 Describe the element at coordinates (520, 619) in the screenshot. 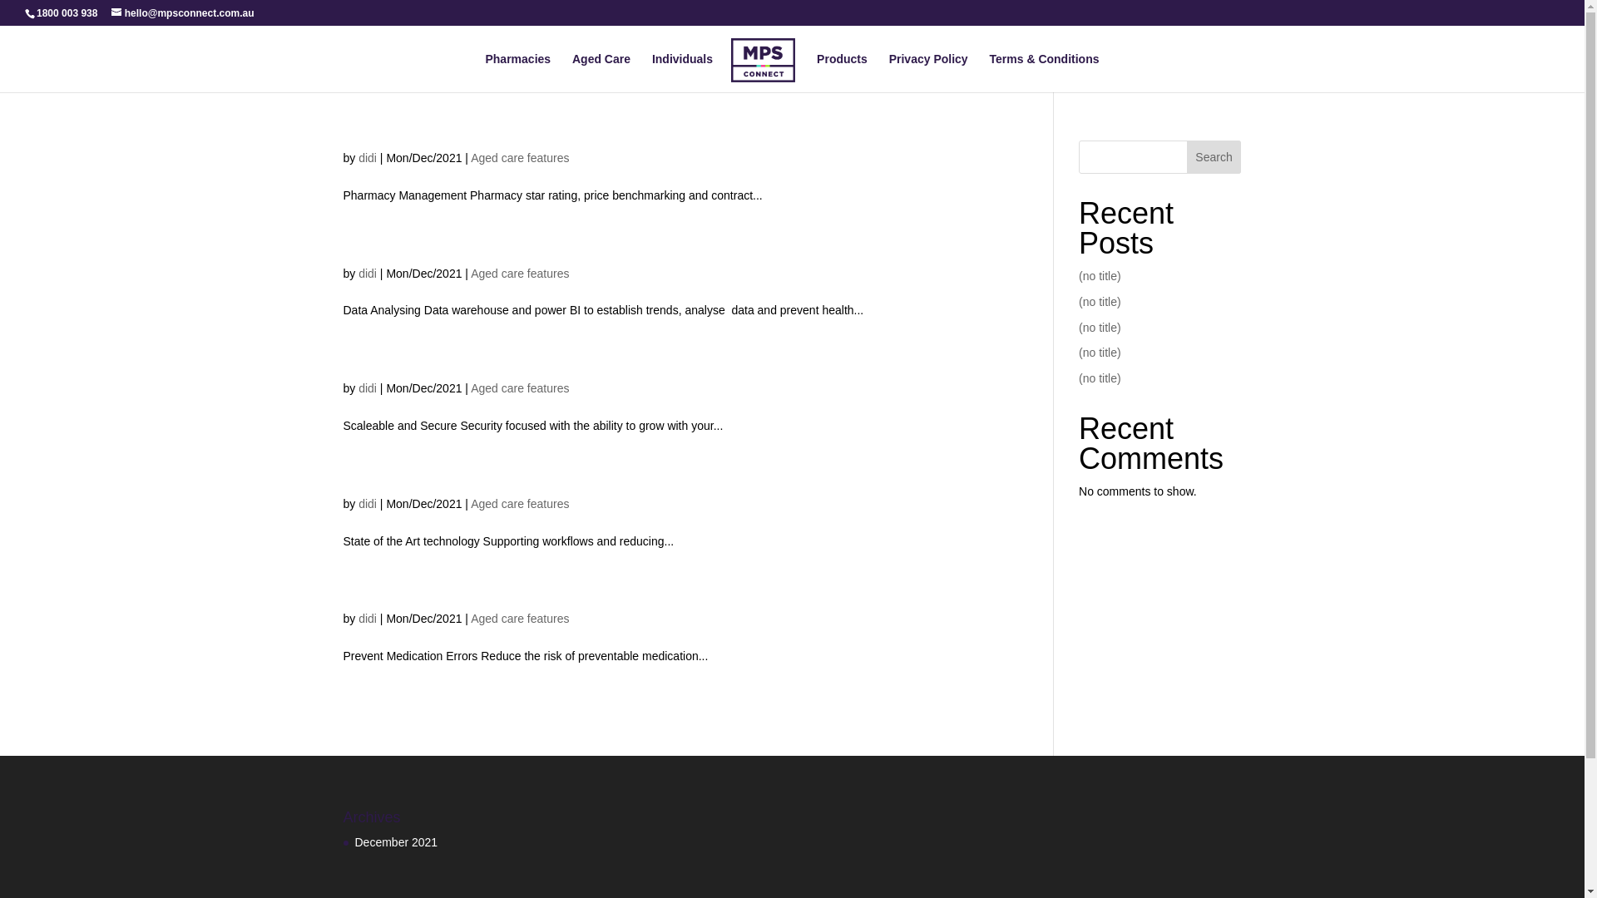

I see `Aged care features` at that location.